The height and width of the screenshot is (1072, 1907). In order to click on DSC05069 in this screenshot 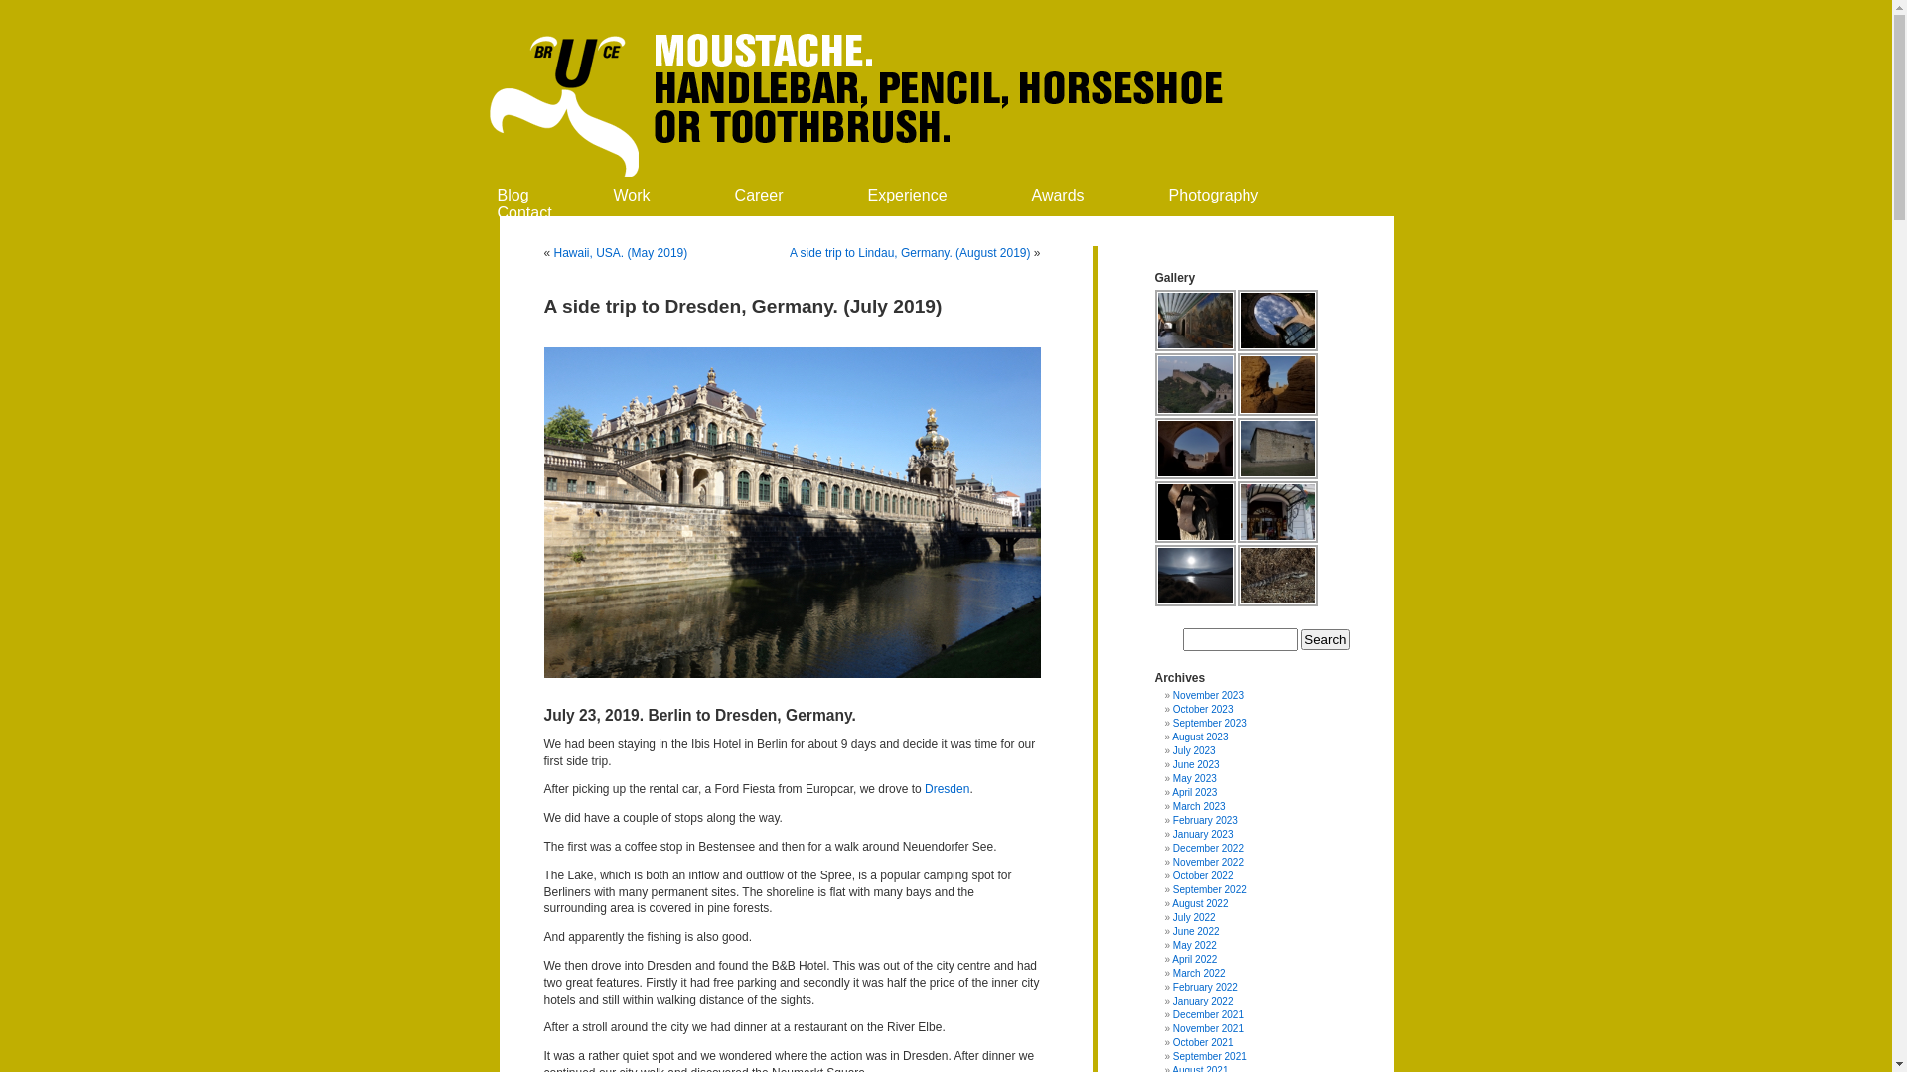, I will do `click(1277, 512)`.